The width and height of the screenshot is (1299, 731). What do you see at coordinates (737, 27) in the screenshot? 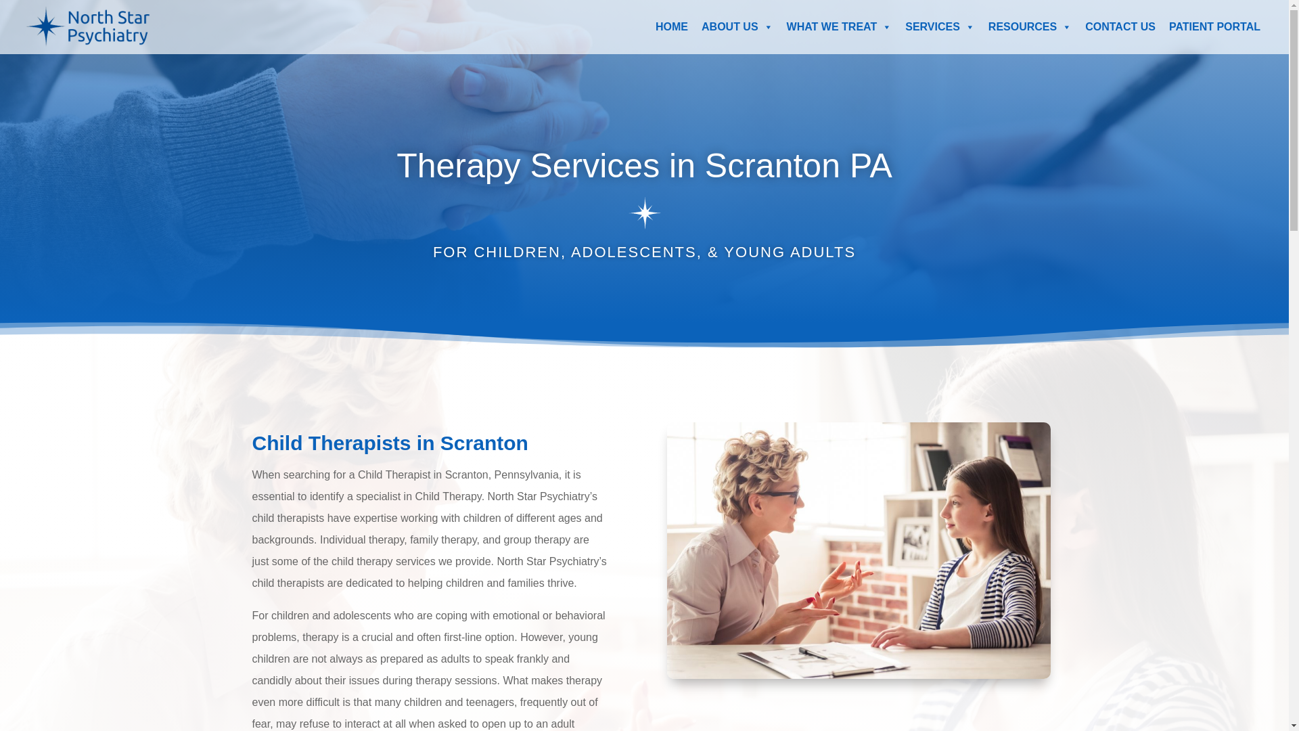
I see `ABOUT US` at bounding box center [737, 27].